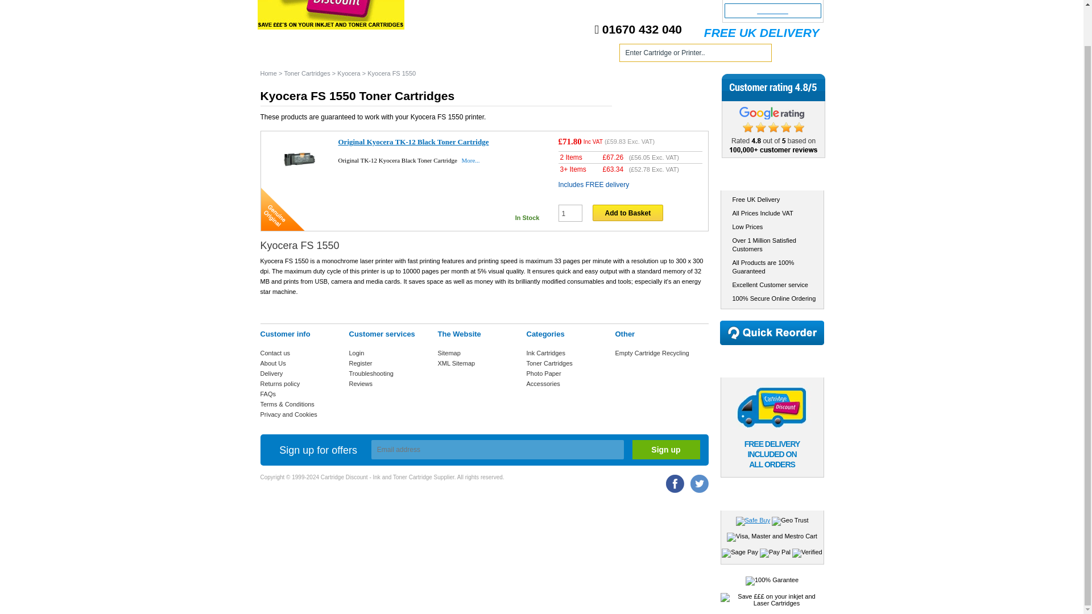 This screenshot has height=614, width=1092. Describe the element at coordinates (432, 55) in the screenshot. I see `Toner Cartridges` at that location.